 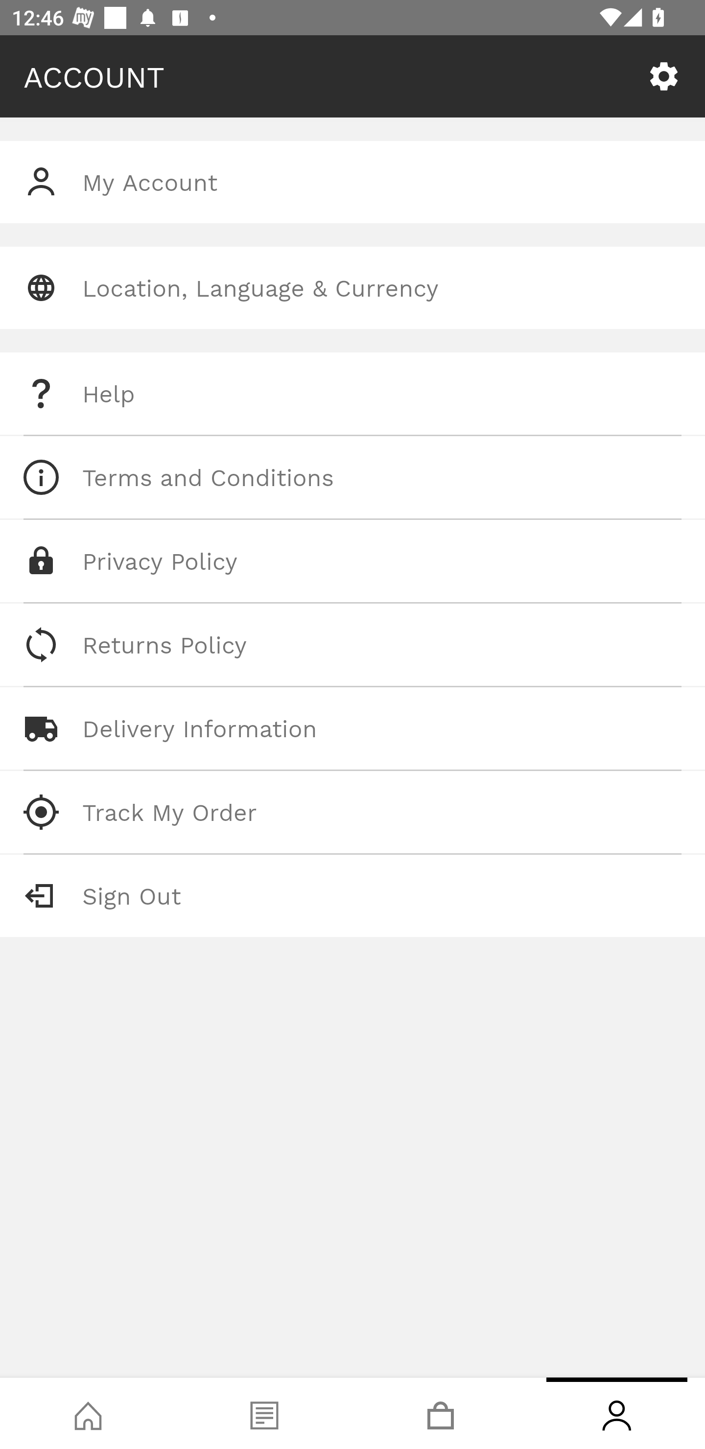 What do you see at coordinates (352, 645) in the screenshot?
I see `Returns Policy` at bounding box center [352, 645].